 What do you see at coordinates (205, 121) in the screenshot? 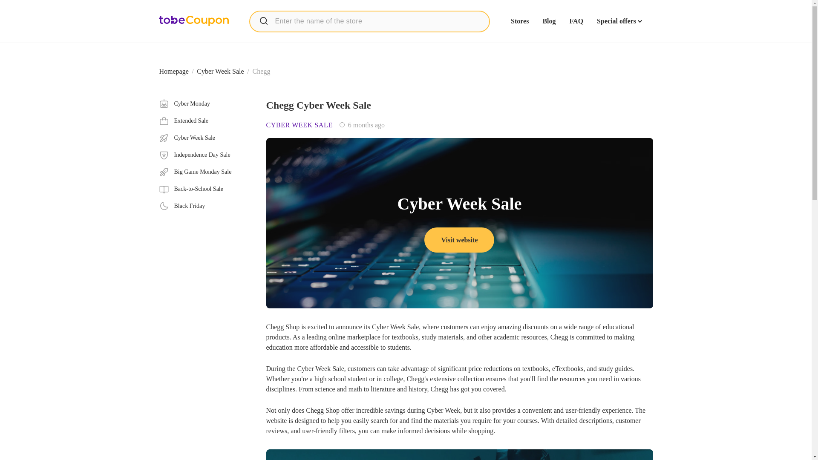
I see `Extended Sale` at bounding box center [205, 121].